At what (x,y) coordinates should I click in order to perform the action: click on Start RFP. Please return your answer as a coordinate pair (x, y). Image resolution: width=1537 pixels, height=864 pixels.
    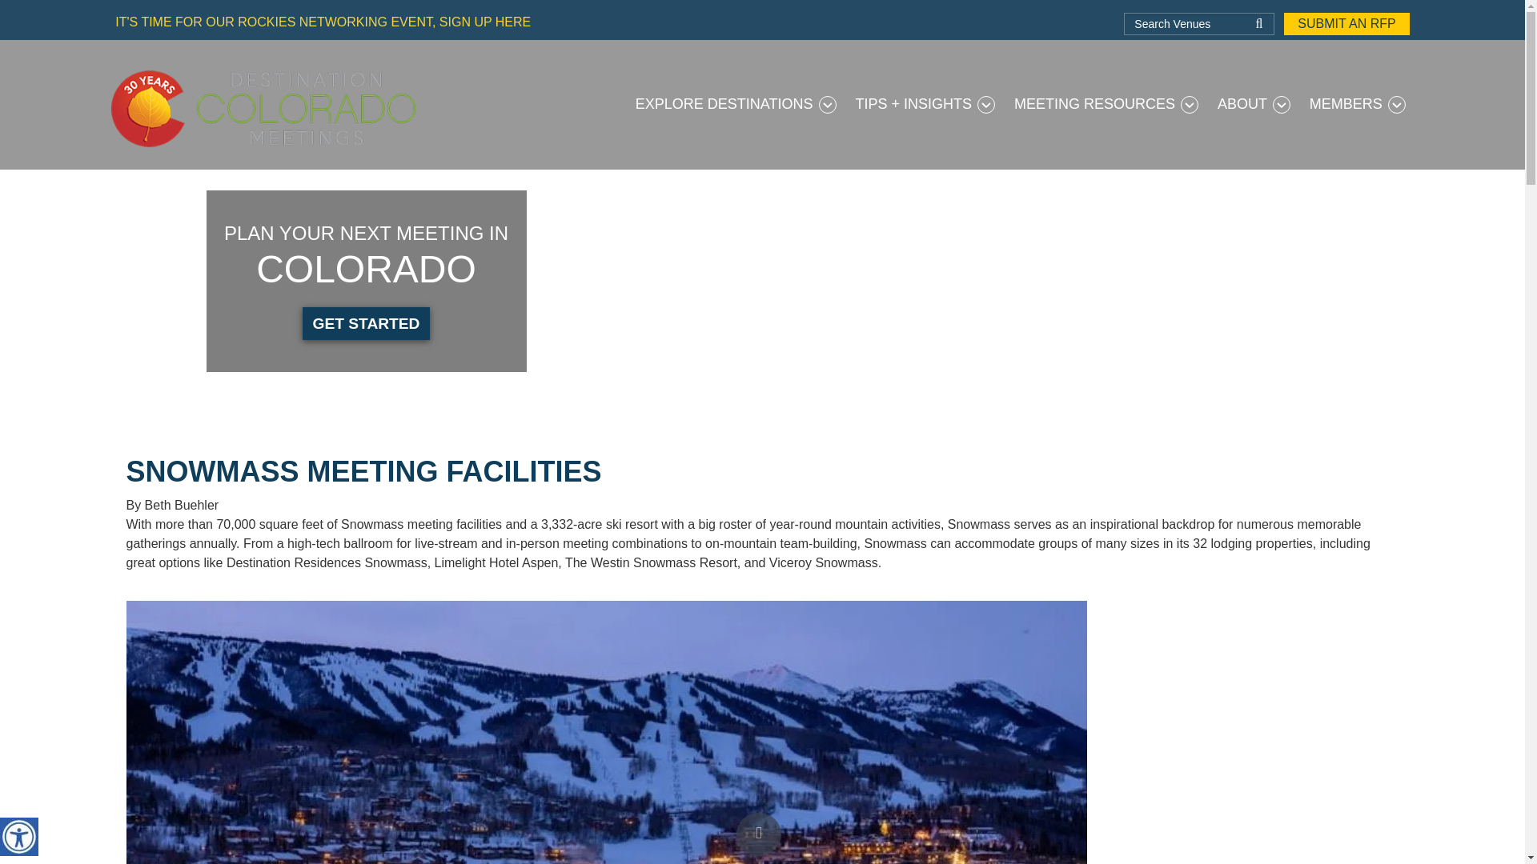
    Looking at the image, I should click on (851, 666).